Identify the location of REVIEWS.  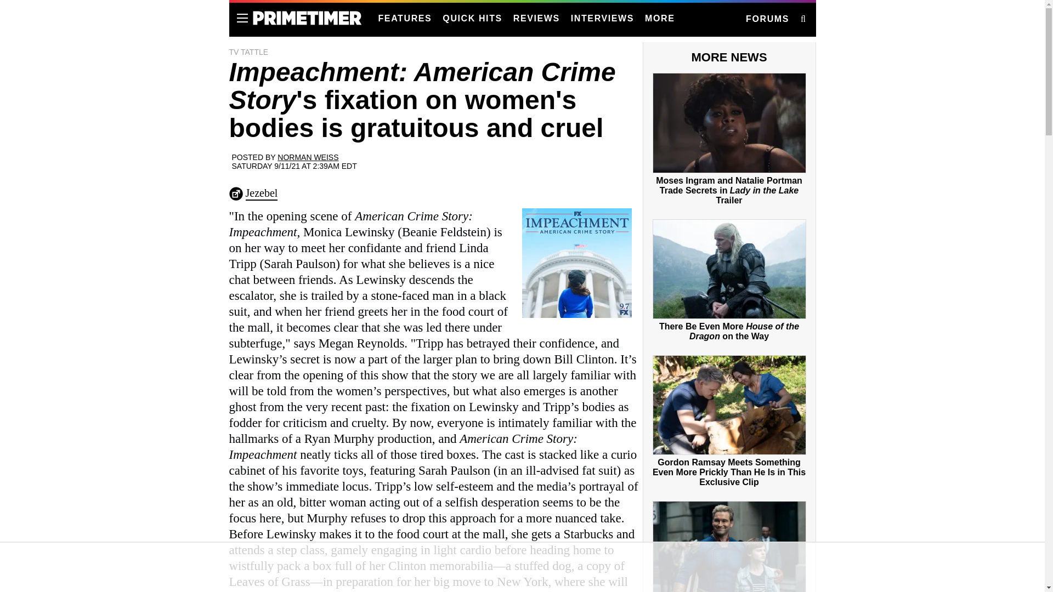
(536, 19).